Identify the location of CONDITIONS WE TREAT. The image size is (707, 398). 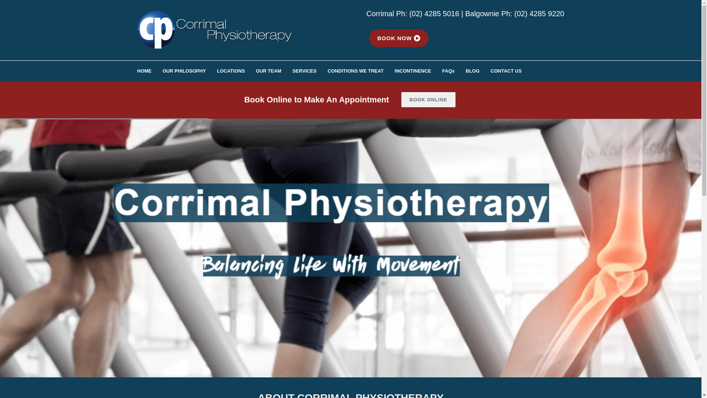
(361, 71).